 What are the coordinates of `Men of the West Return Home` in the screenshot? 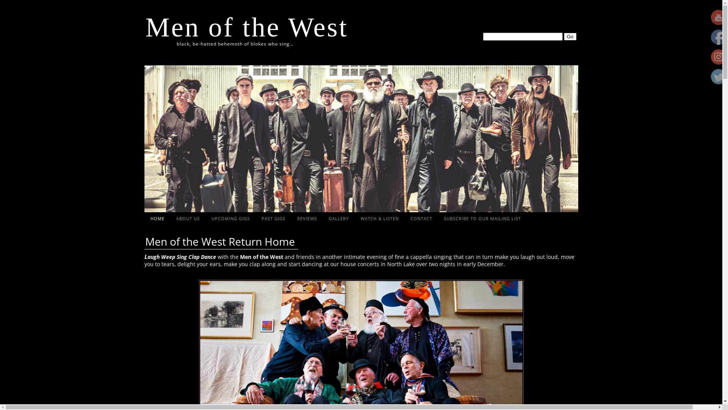 It's located at (221, 242).